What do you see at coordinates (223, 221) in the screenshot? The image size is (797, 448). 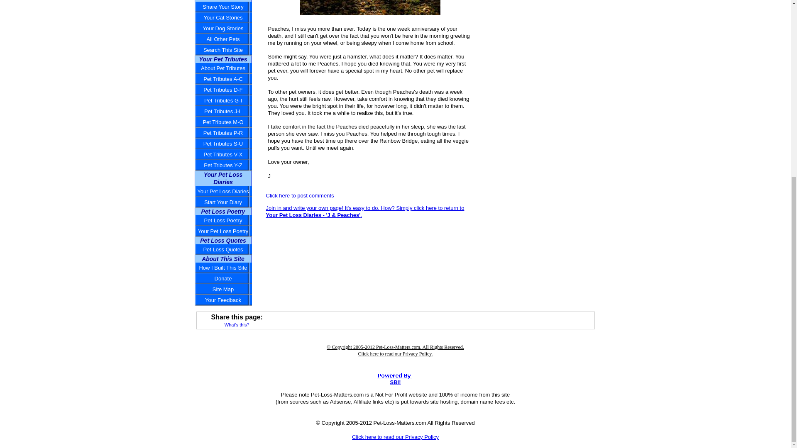 I see `Pet Loss Poetry` at bounding box center [223, 221].